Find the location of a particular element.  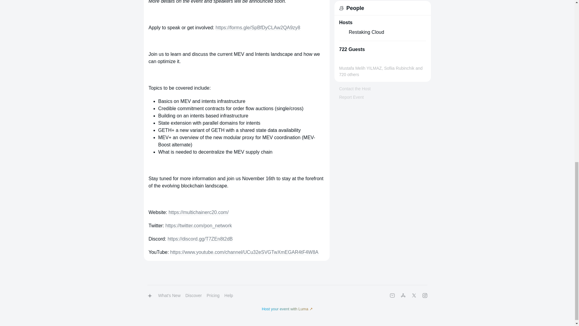

Help is located at coordinates (229, 296).